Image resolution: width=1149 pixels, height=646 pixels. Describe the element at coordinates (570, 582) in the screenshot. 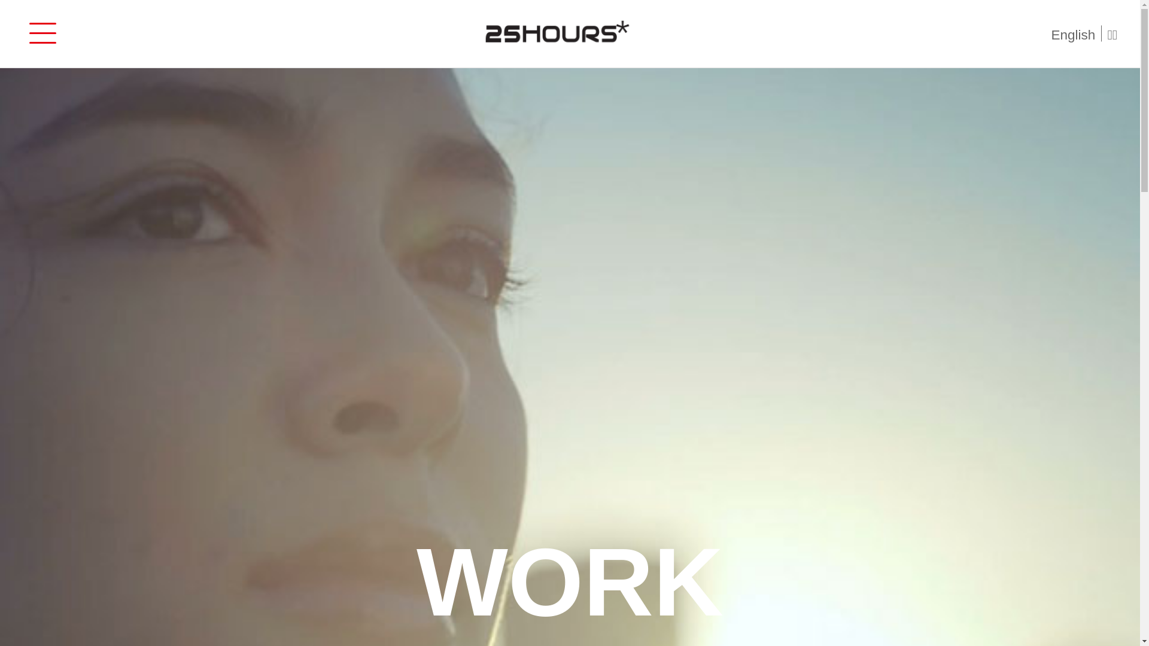

I see `WORK` at that location.